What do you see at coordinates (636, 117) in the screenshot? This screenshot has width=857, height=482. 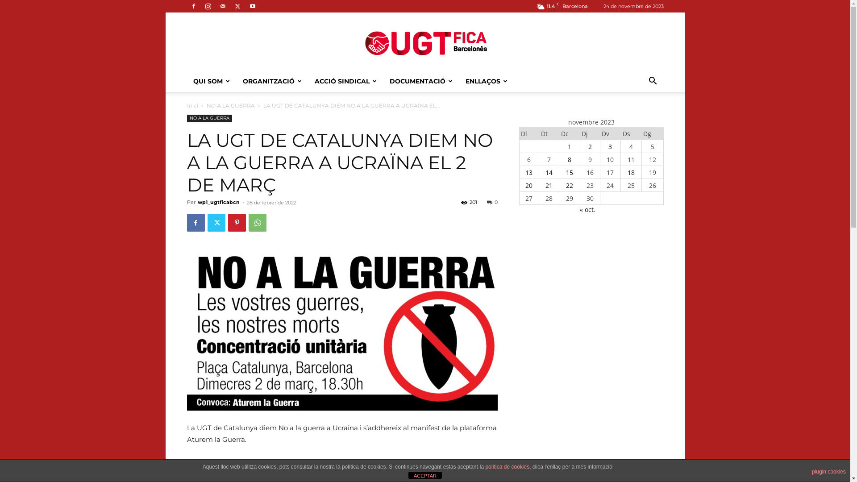 I see `Recerca` at bounding box center [636, 117].